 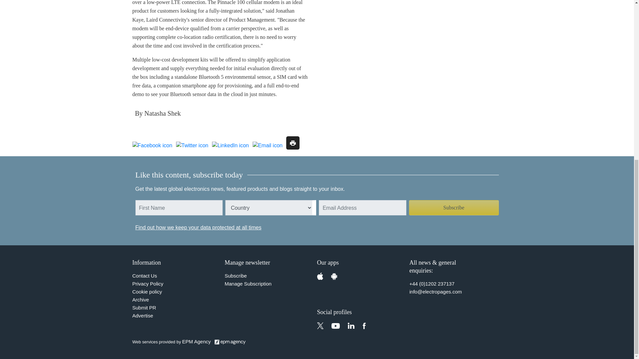 What do you see at coordinates (152, 146) in the screenshot?
I see `Share on Facebook` at bounding box center [152, 146].